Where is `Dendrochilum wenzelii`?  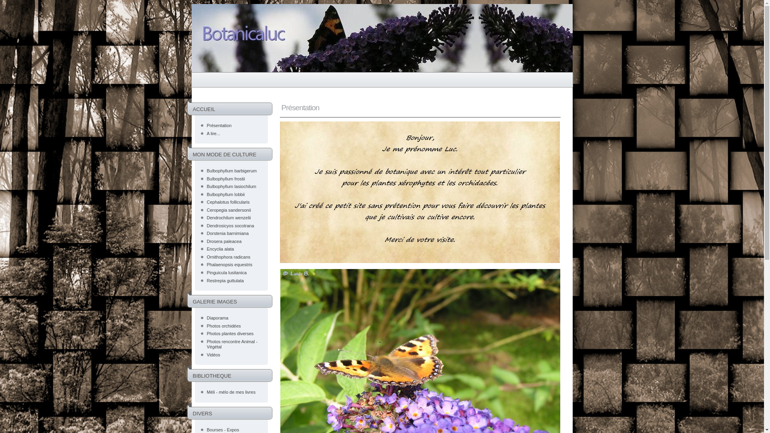 Dendrochilum wenzelii is located at coordinates (229, 218).